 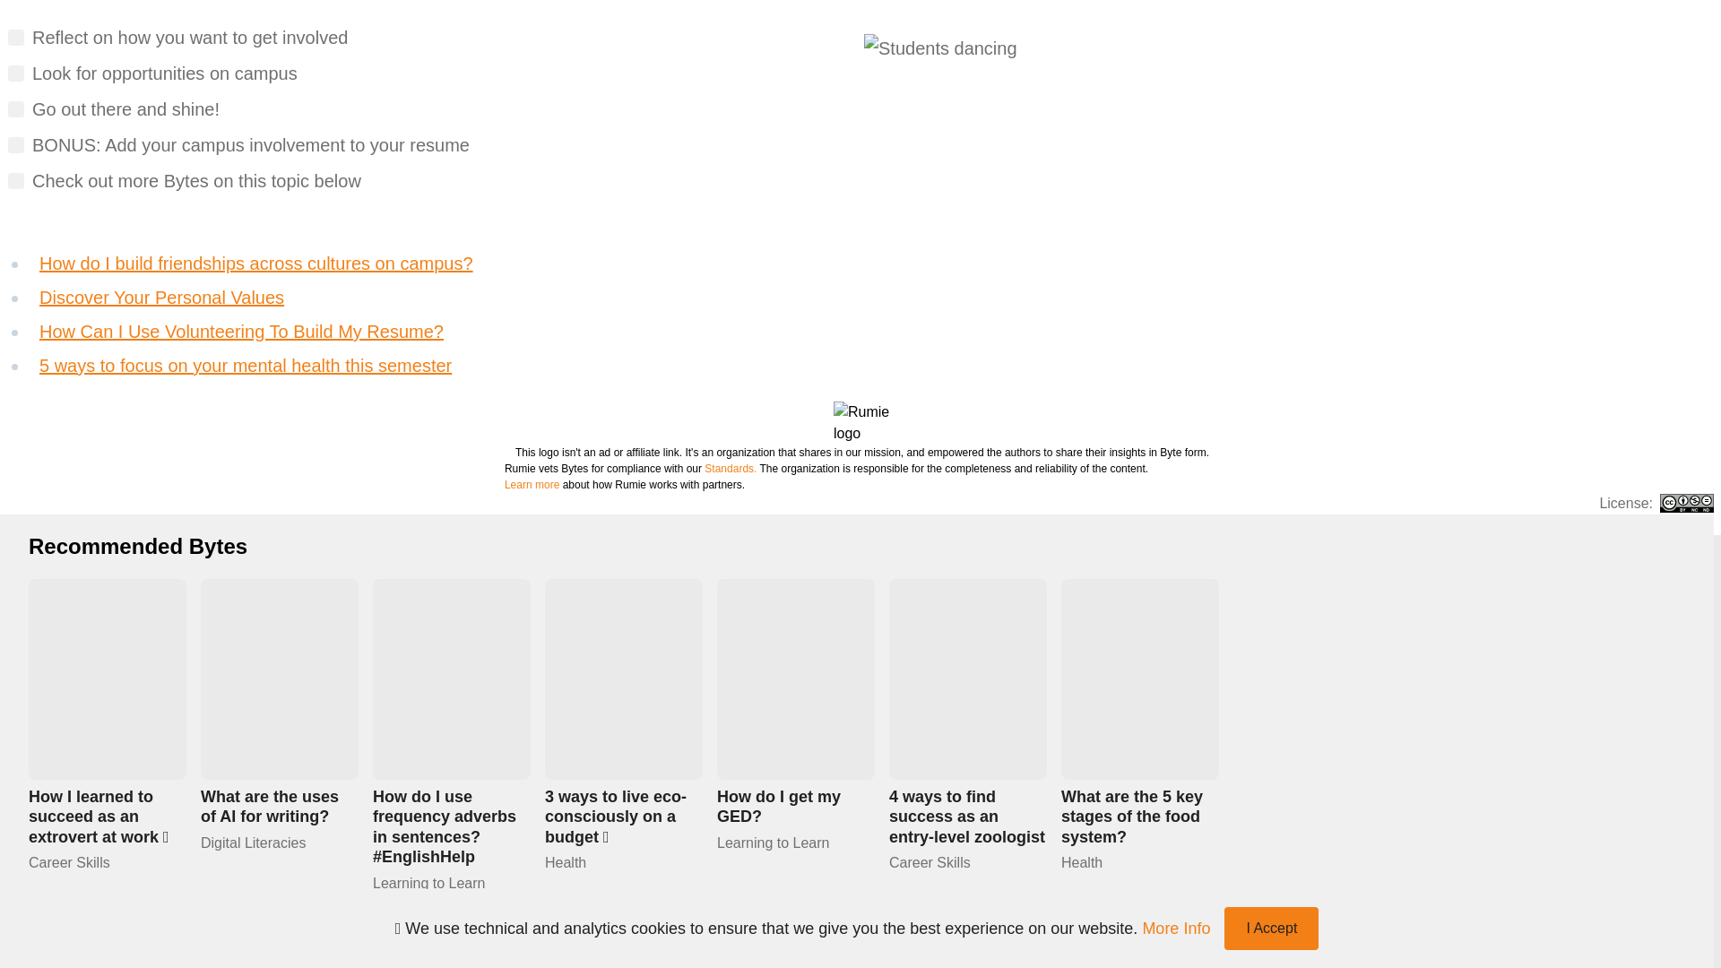 What do you see at coordinates (16, 38) in the screenshot?
I see `on` at bounding box center [16, 38].